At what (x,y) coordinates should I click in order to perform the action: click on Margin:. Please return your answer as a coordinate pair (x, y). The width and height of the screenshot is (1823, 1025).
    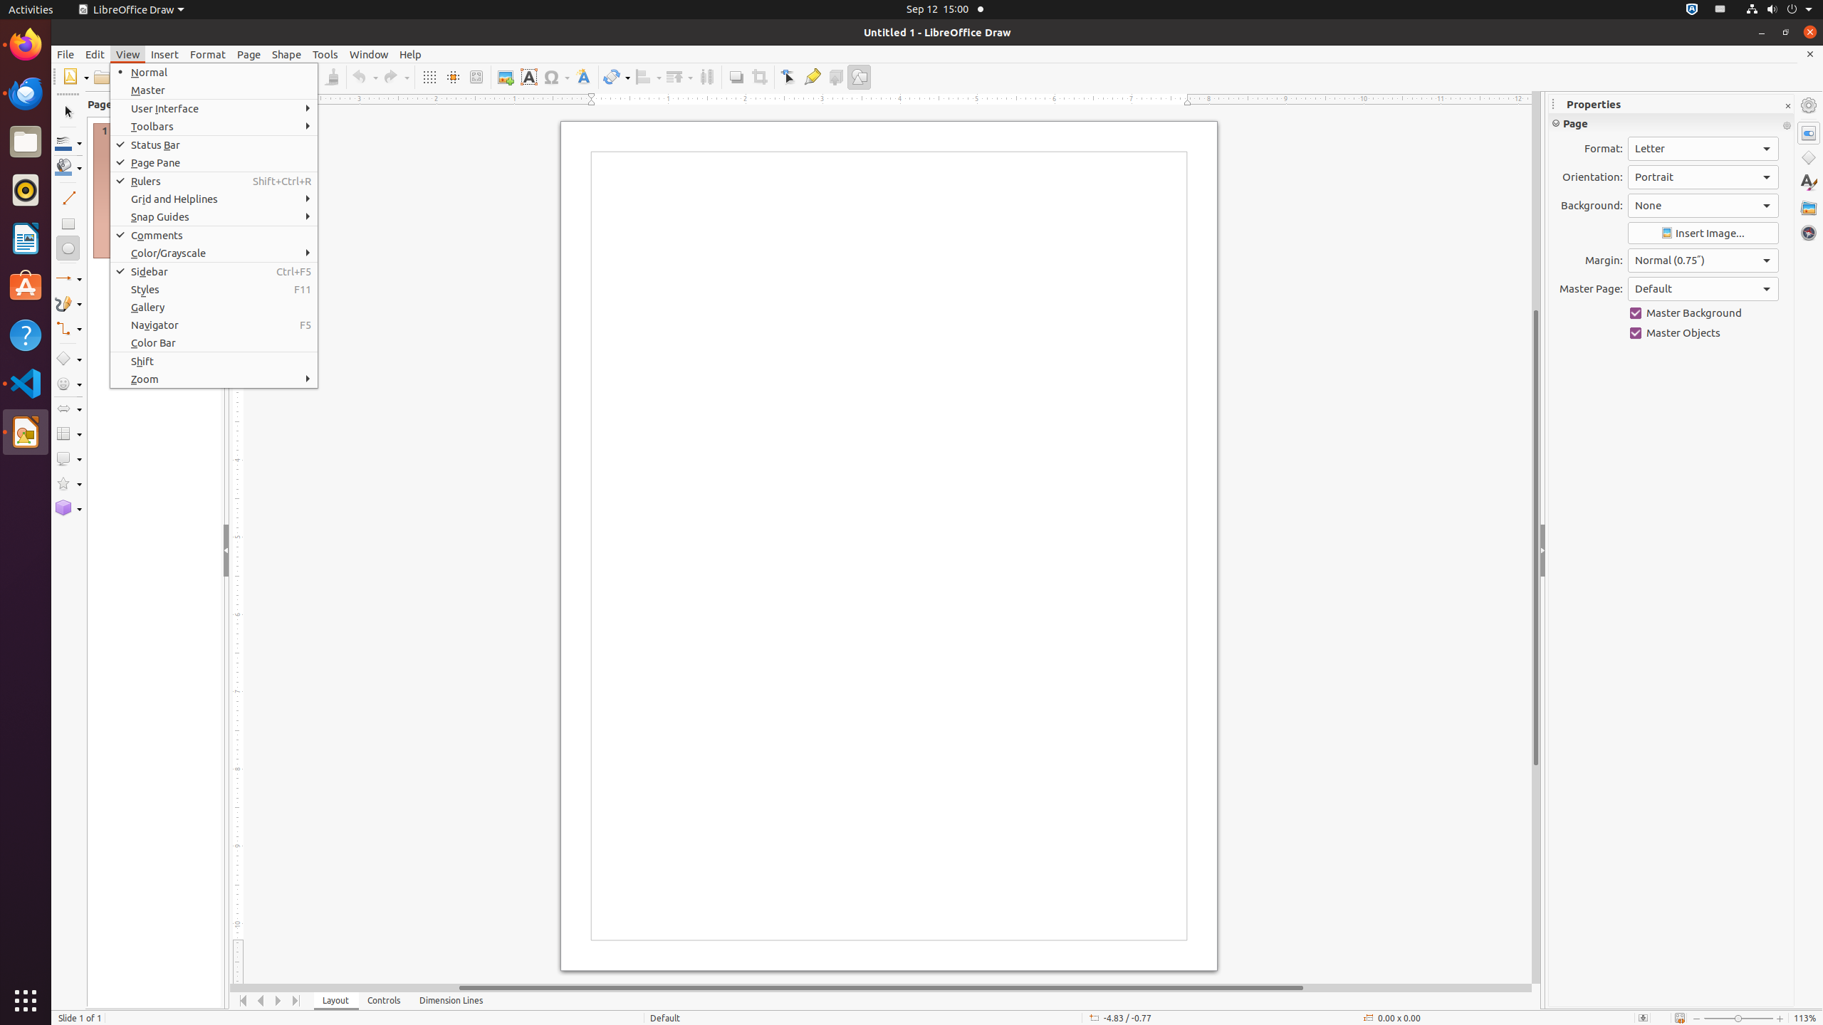
    Looking at the image, I should click on (1703, 261).